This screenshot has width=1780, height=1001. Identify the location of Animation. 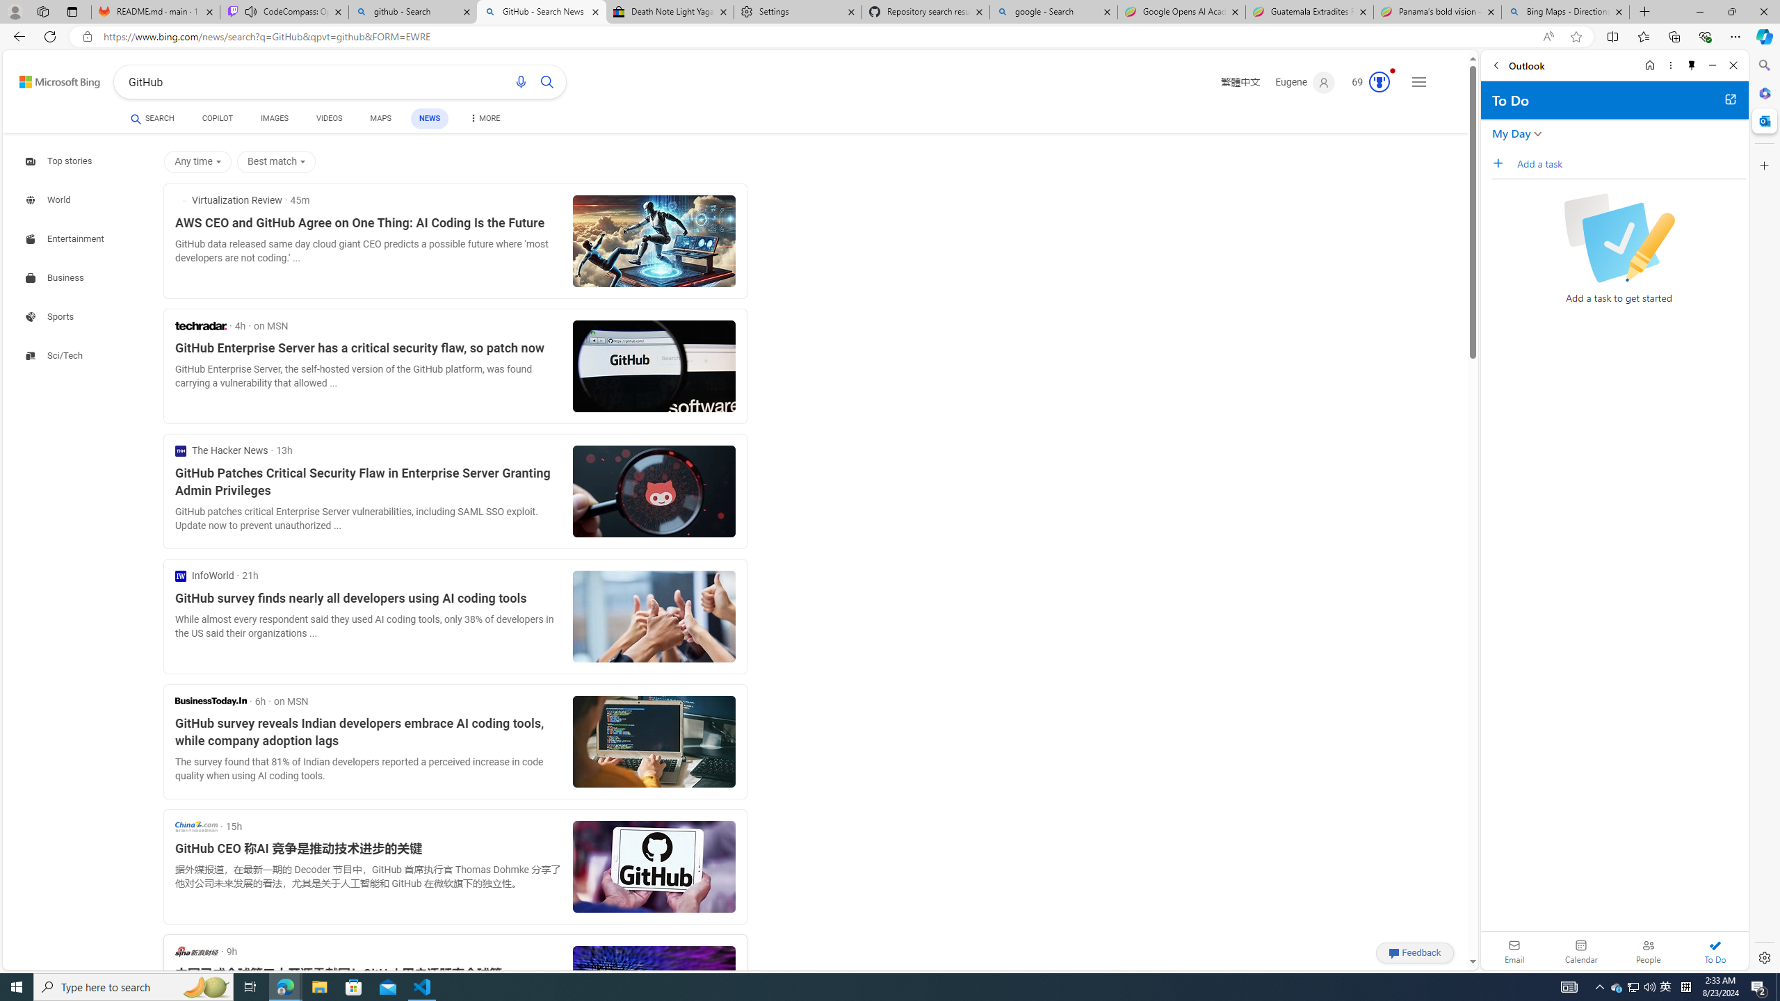
(1393, 71).